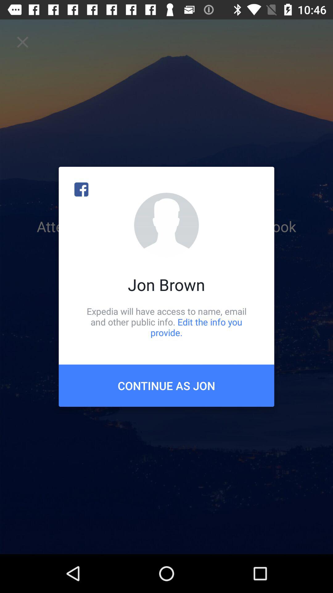 Image resolution: width=333 pixels, height=593 pixels. I want to click on flip to the expedia will have item, so click(166, 322).